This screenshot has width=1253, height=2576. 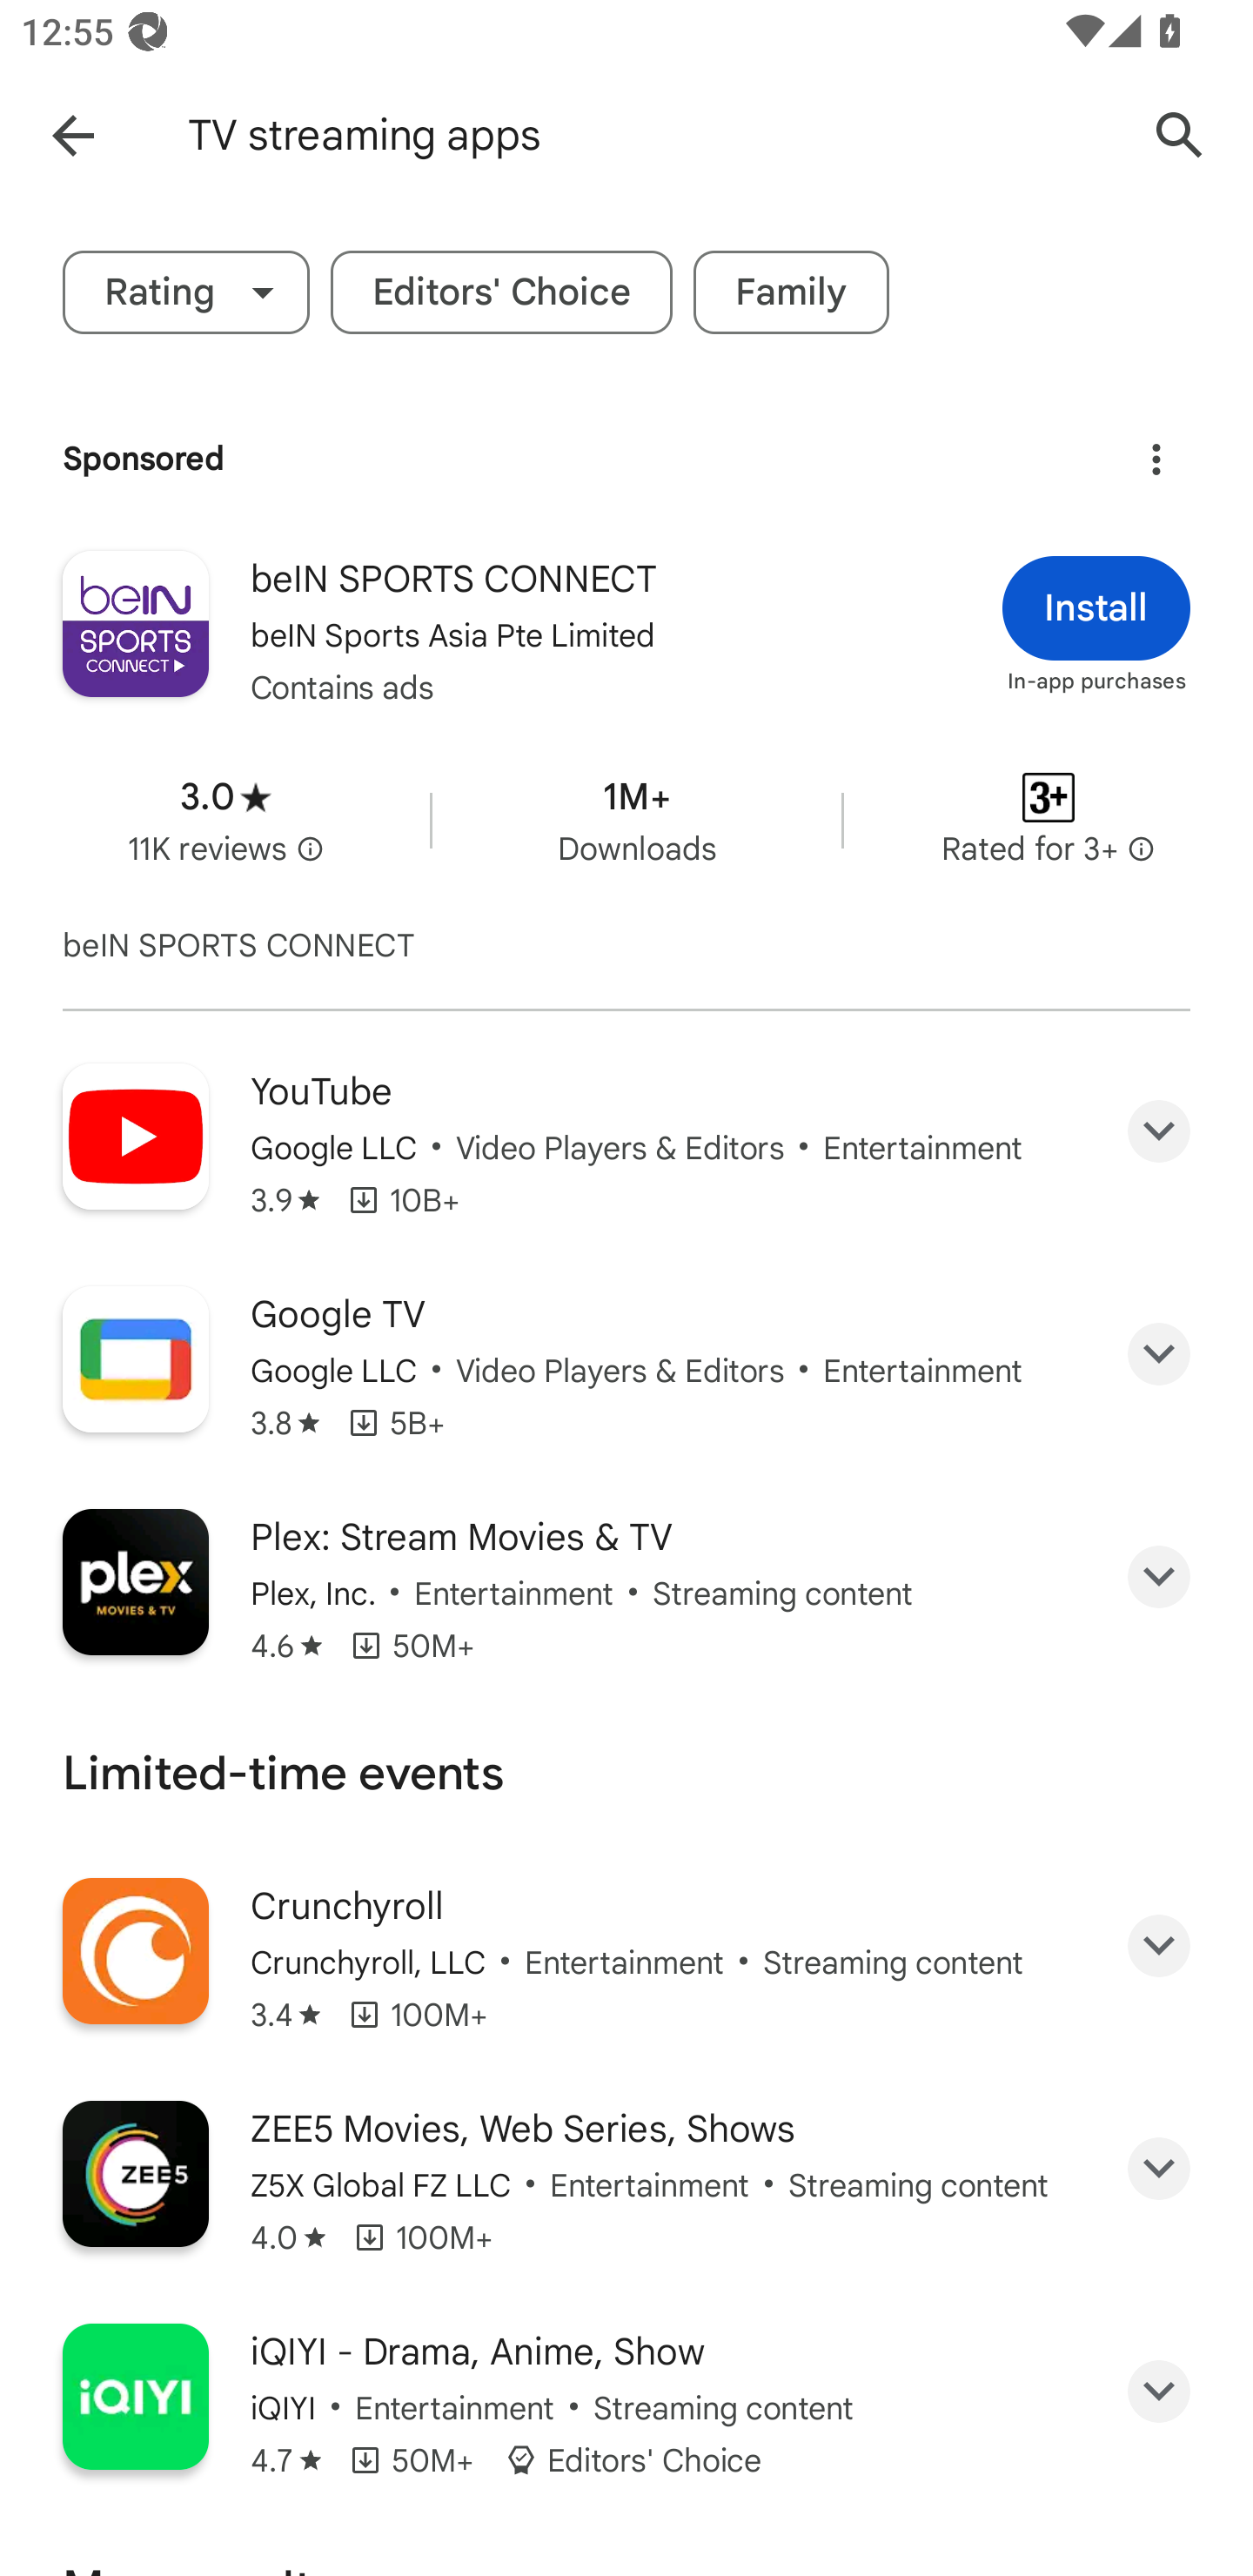 What do you see at coordinates (653, 135) in the screenshot?
I see `TV streaming apps` at bounding box center [653, 135].